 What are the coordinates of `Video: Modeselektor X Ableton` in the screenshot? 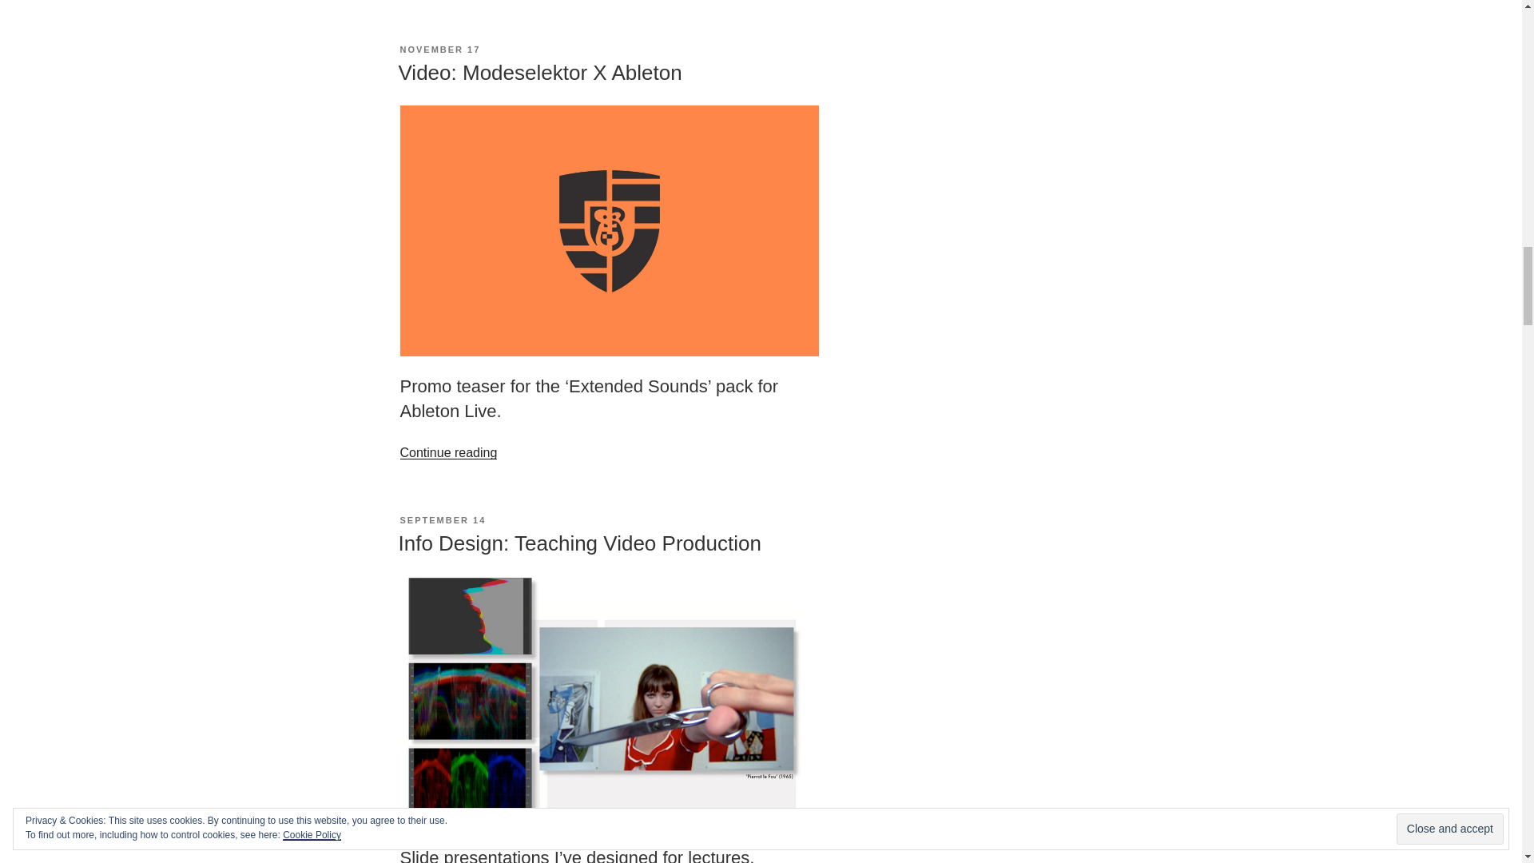 It's located at (538, 72).